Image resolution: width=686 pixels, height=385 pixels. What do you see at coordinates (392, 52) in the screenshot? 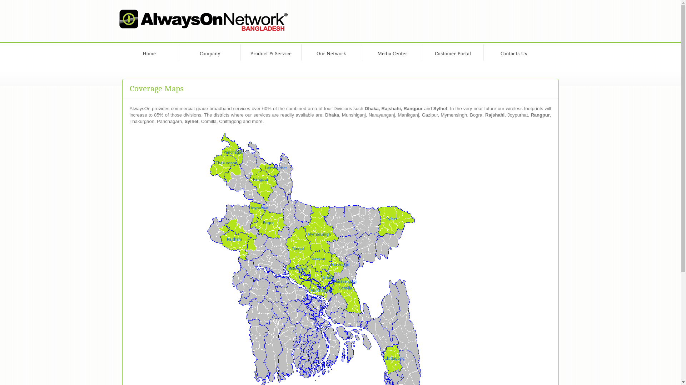
I see `Media Center` at bounding box center [392, 52].